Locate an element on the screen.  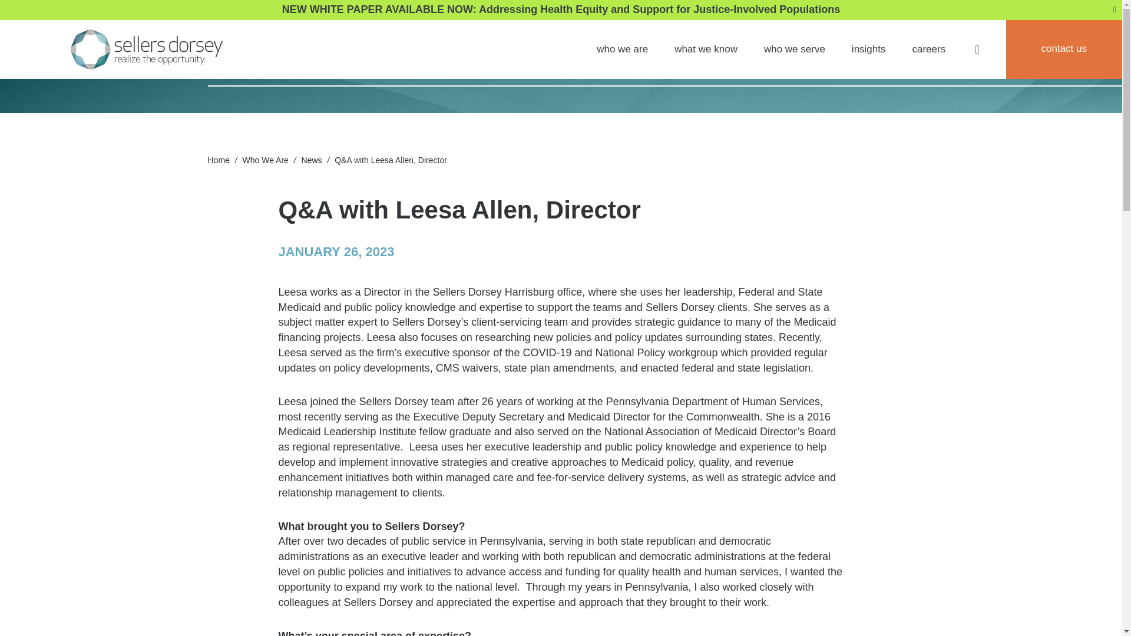
who we serve is located at coordinates (795, 49).